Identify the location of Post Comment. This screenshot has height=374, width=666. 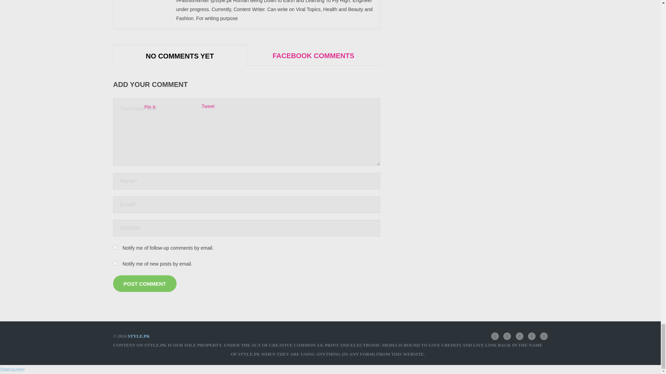
(145, 283).